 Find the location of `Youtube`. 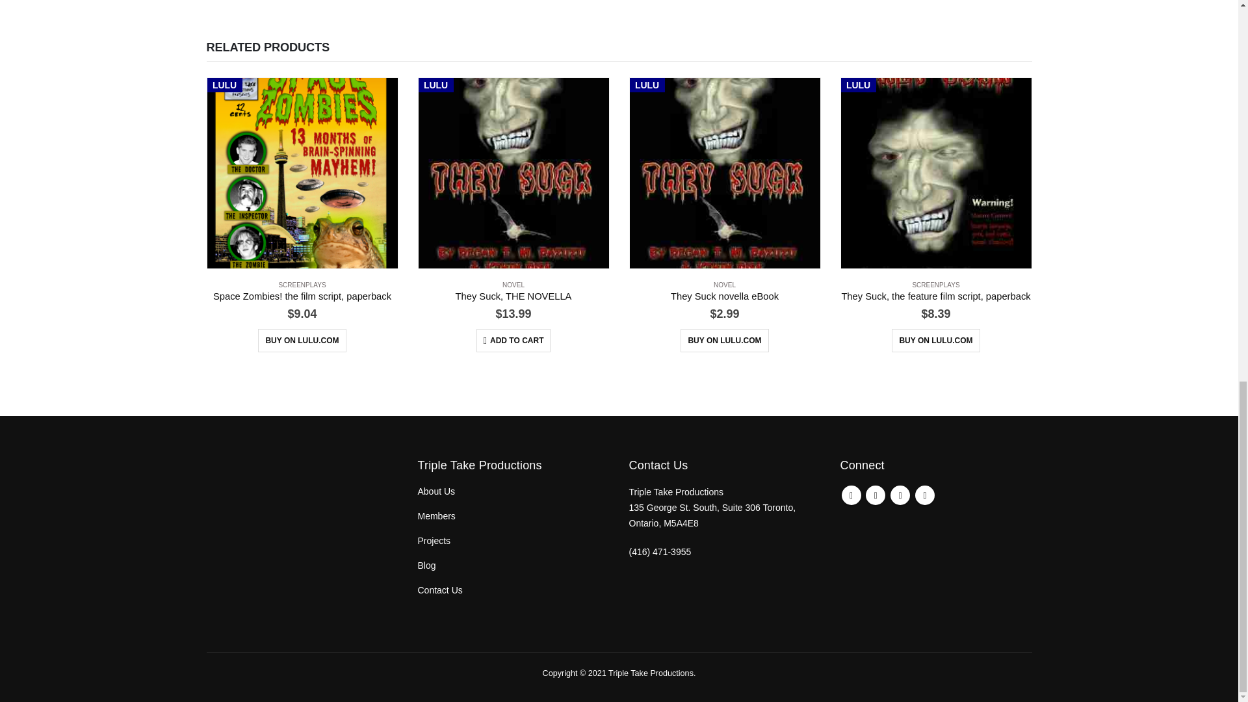

Youtube is located at coordinates (900, 495).